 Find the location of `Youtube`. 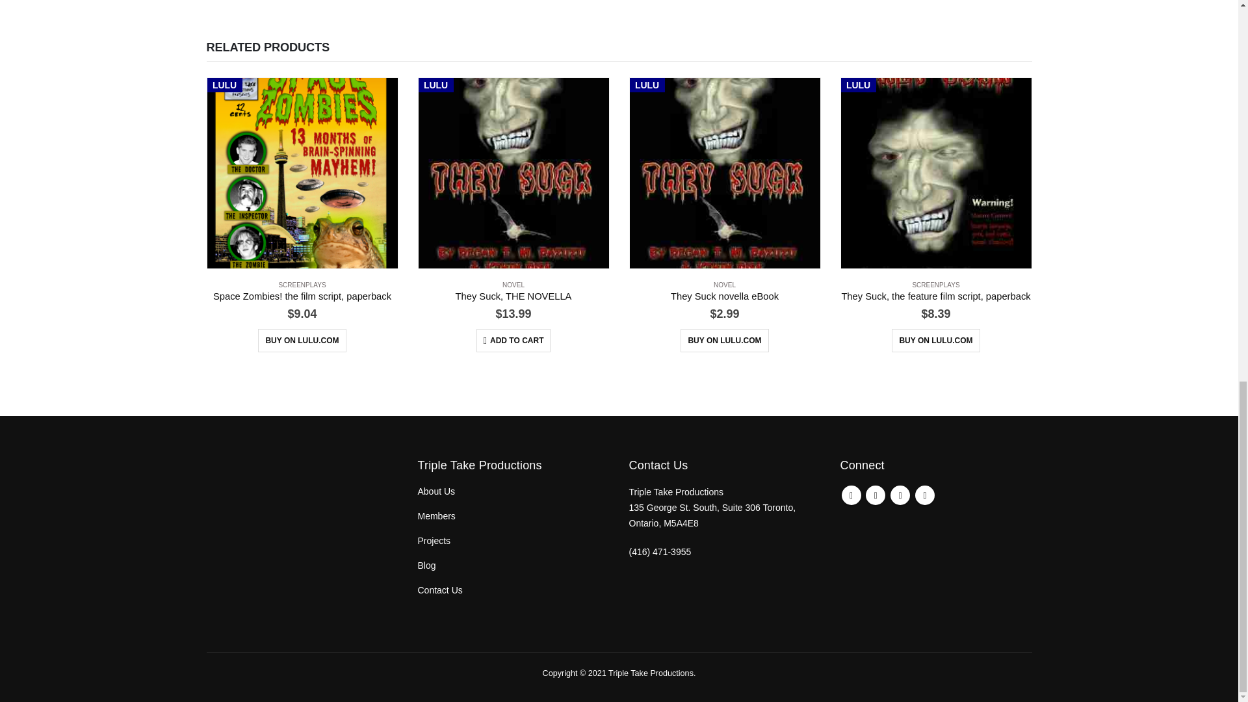

Youtube is located at coordinates (900, 495).